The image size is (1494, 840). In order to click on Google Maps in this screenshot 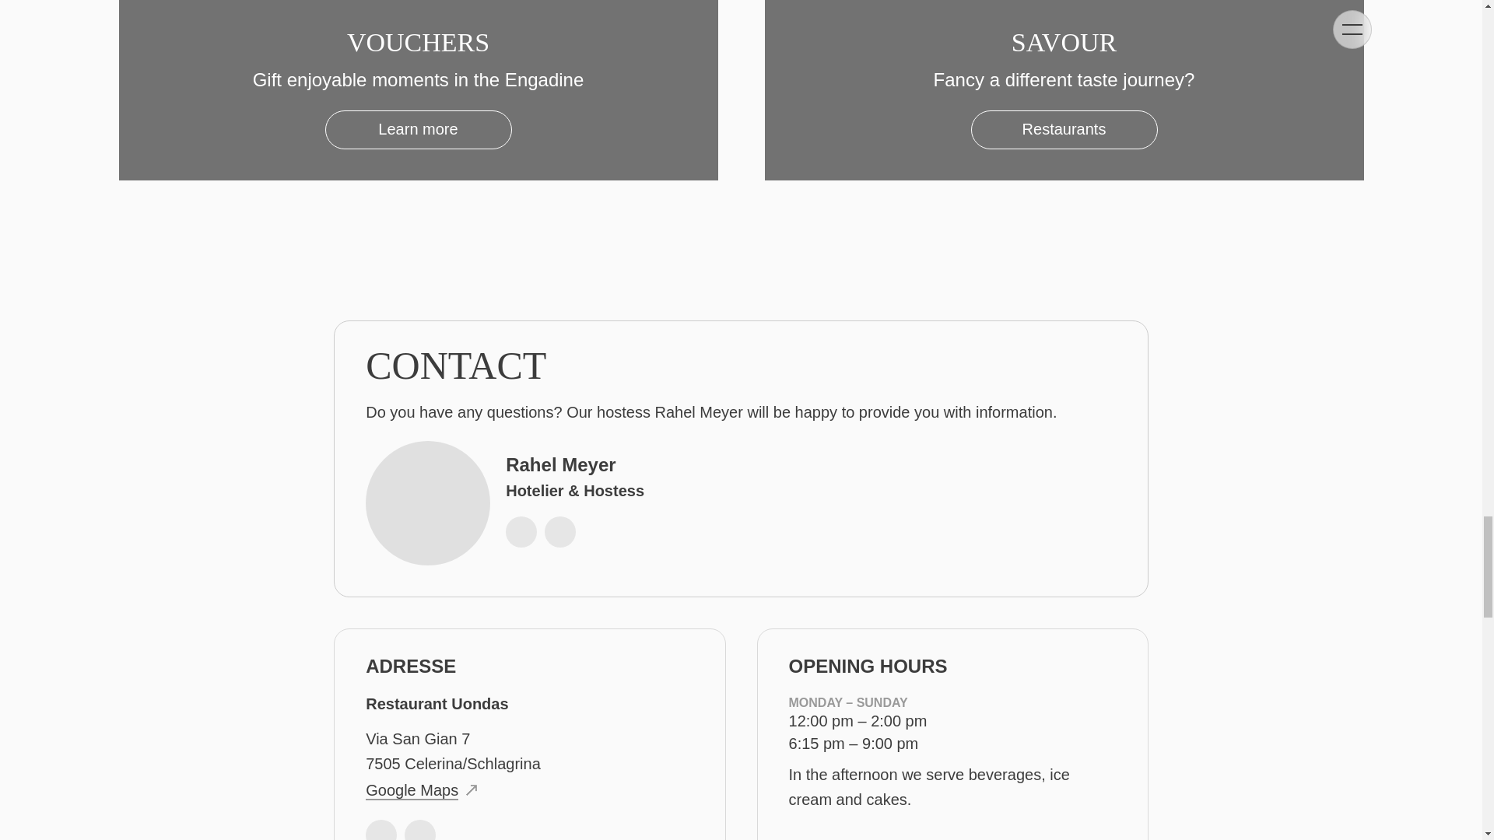, I will do `click(417, 90)`.